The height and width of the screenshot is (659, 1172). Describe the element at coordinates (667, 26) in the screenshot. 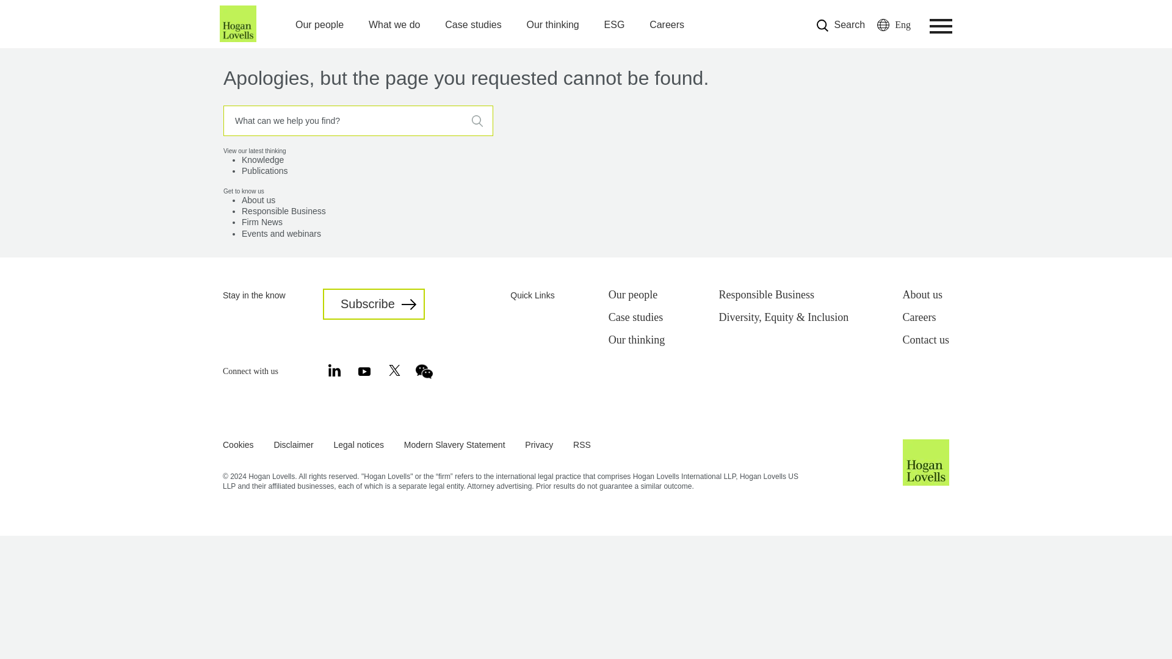

I see `Careers` at that location.